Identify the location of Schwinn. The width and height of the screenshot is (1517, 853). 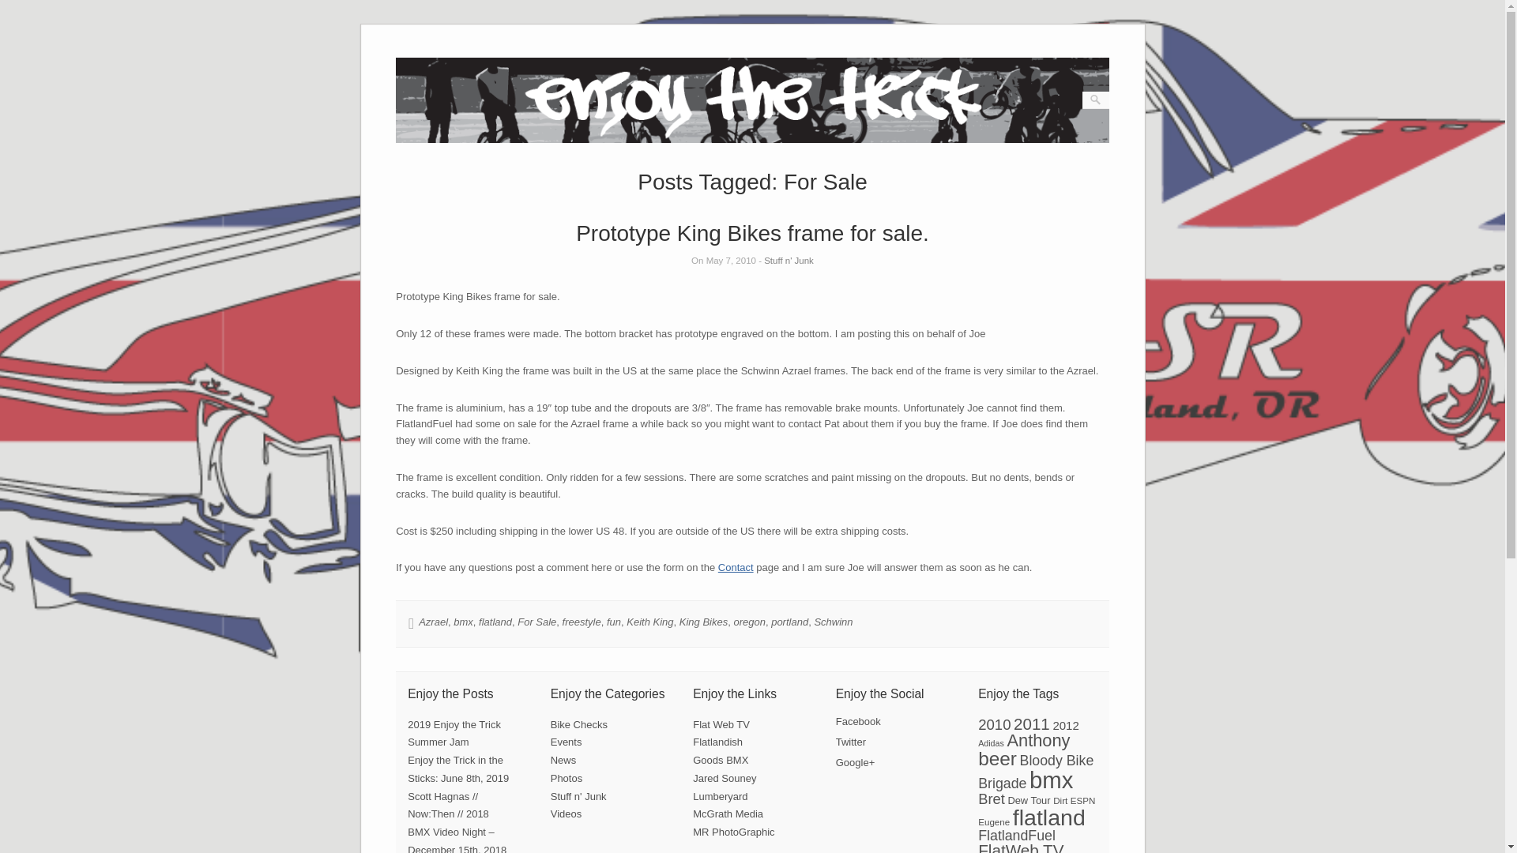
(833, 621).